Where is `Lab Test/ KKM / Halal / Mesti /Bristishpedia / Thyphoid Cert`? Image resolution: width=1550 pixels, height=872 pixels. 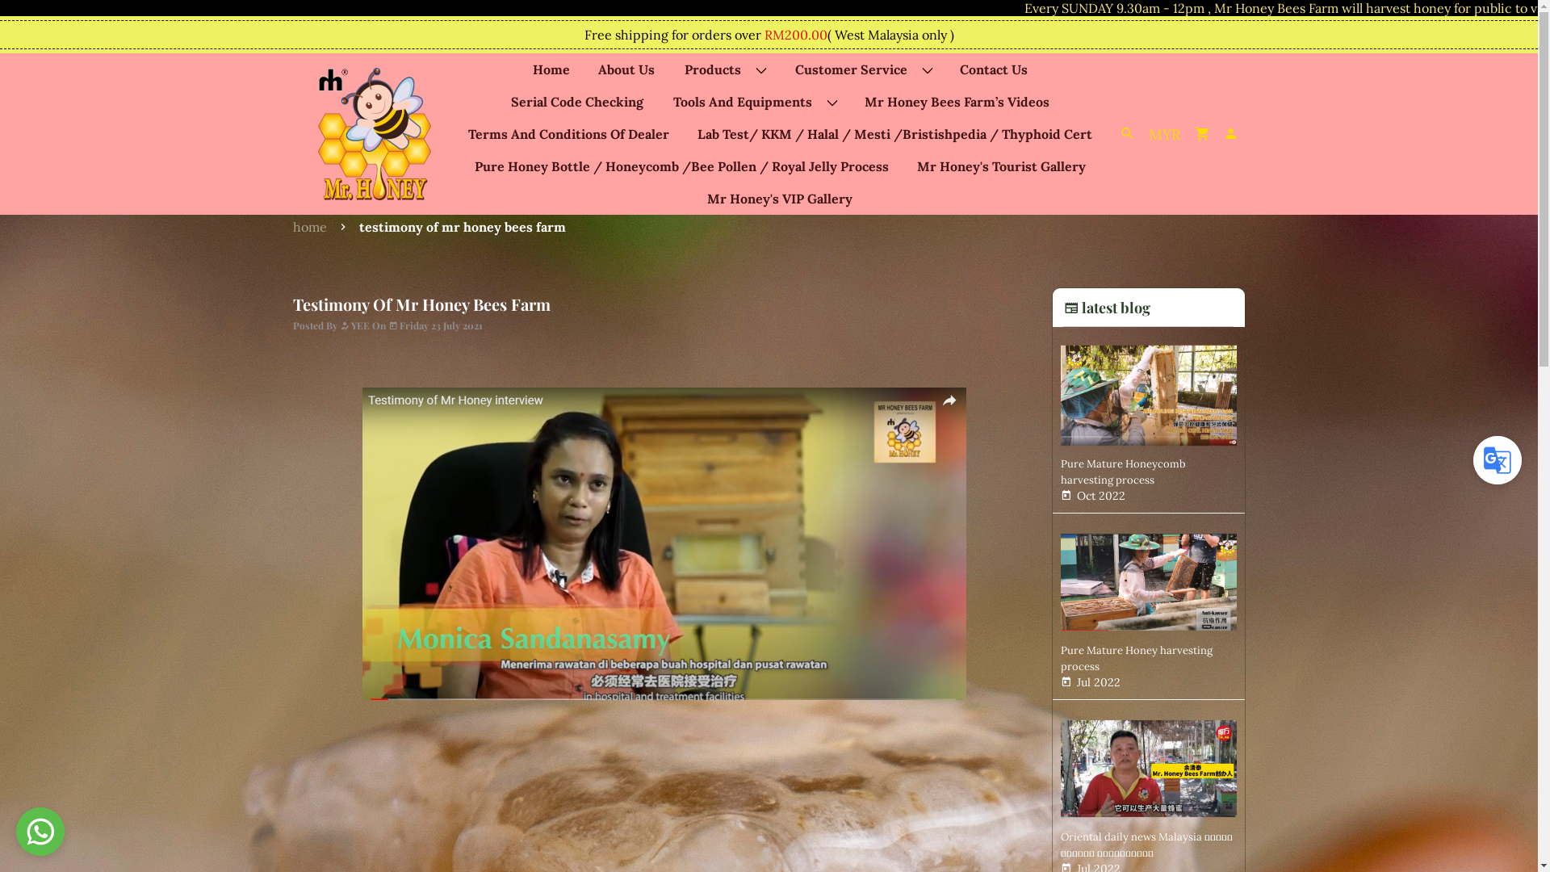 Lab Test/ KKM / Halal / Mesti /Bristishpedia / Thyphoid Cert is located at coordinates (894, 134).